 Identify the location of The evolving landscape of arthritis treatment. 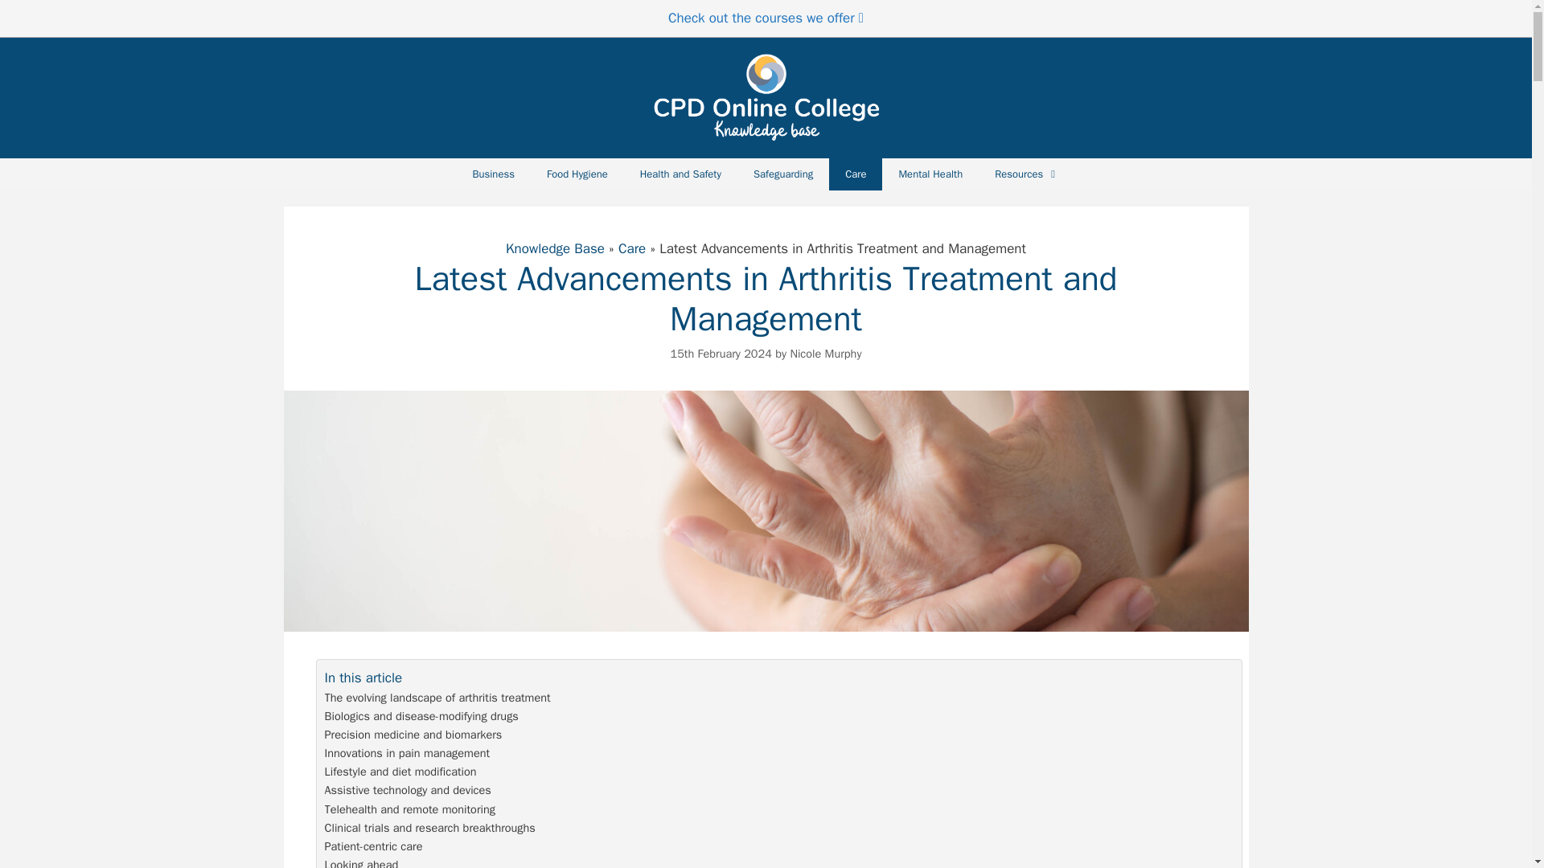
(437, 698).